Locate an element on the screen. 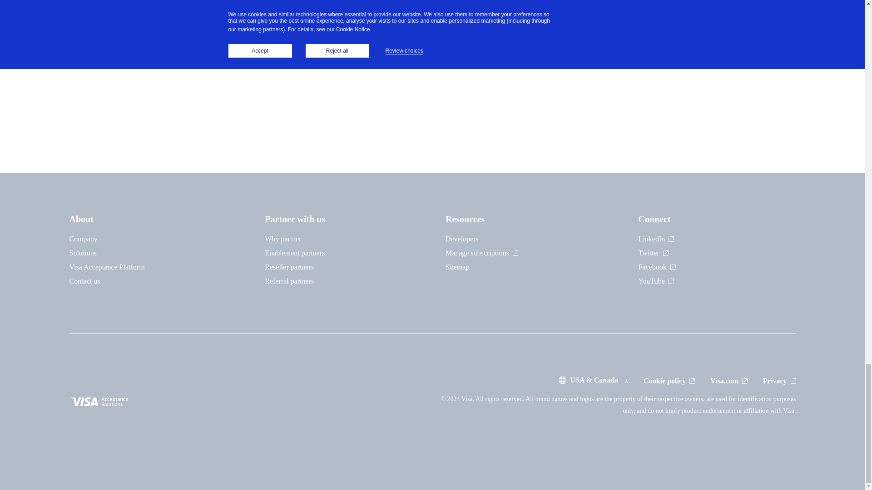  LinkedIn is located at coordinates (656, 239).